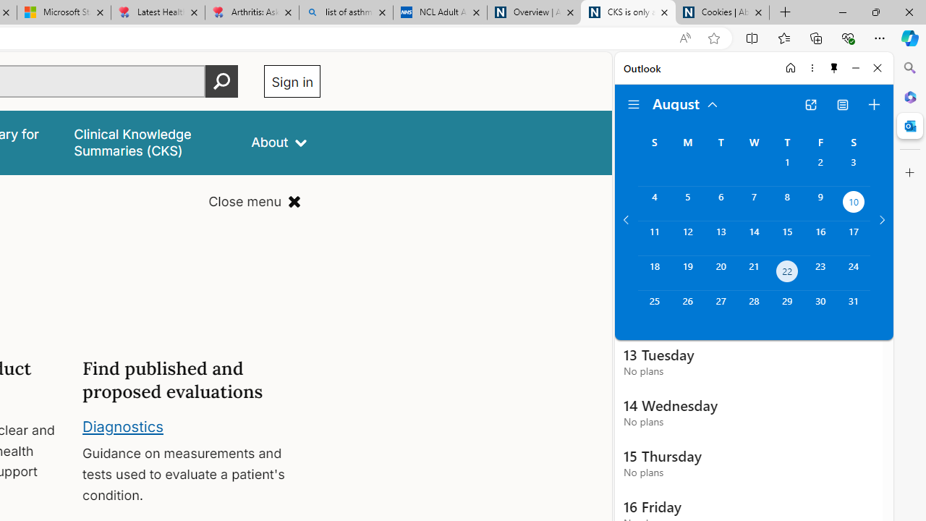  I want to click on Close Outlook pane, so click(910, 126).